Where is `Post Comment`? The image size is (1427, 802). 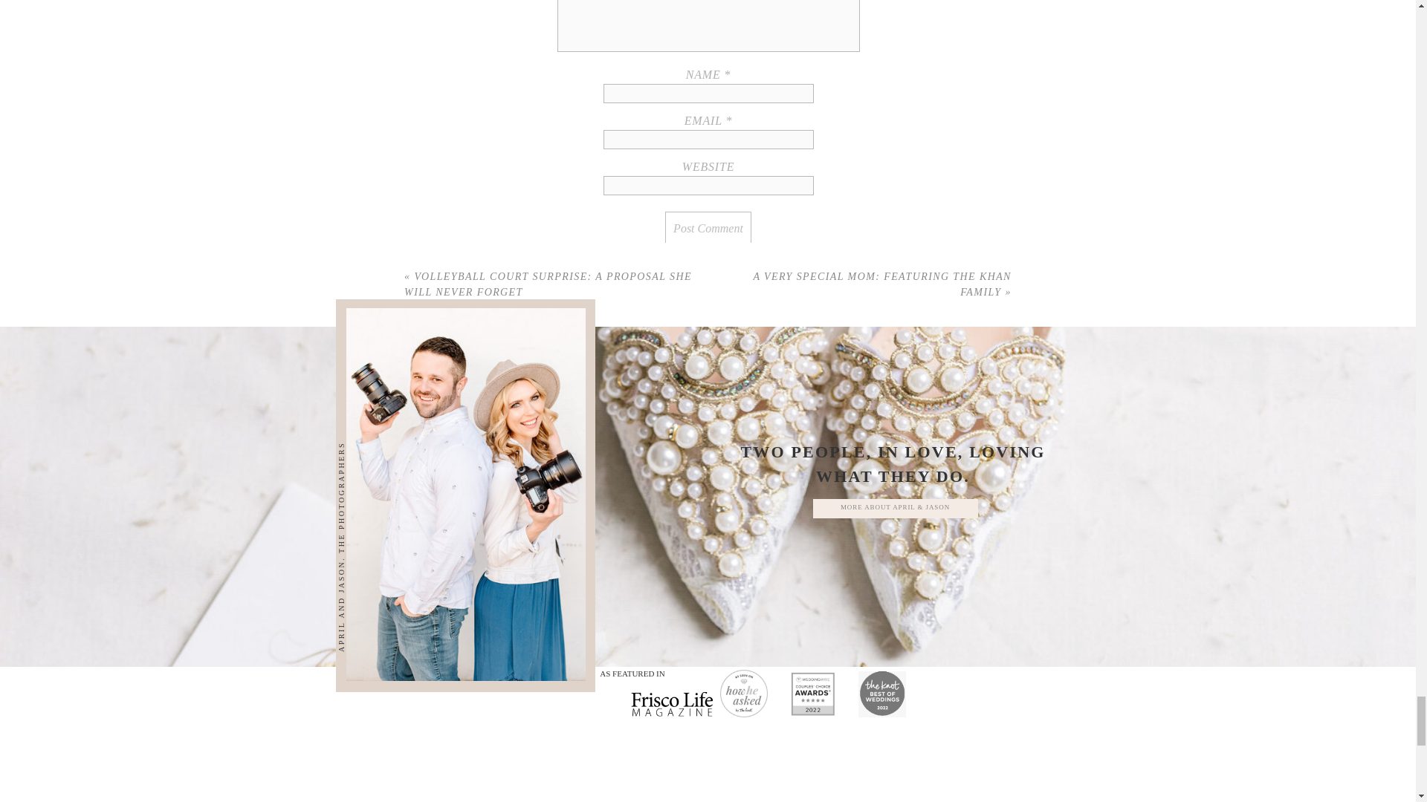 Post Comment is located at coordinates (708, 229).